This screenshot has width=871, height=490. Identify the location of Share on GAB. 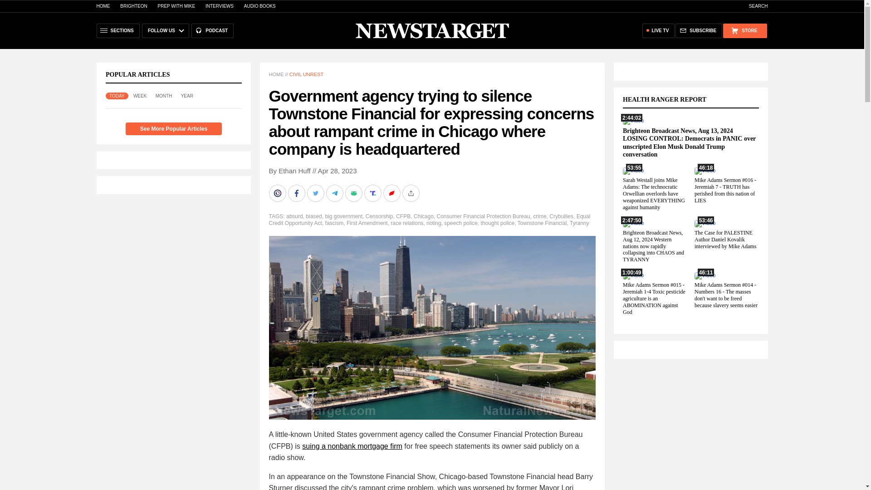
(354, 193).